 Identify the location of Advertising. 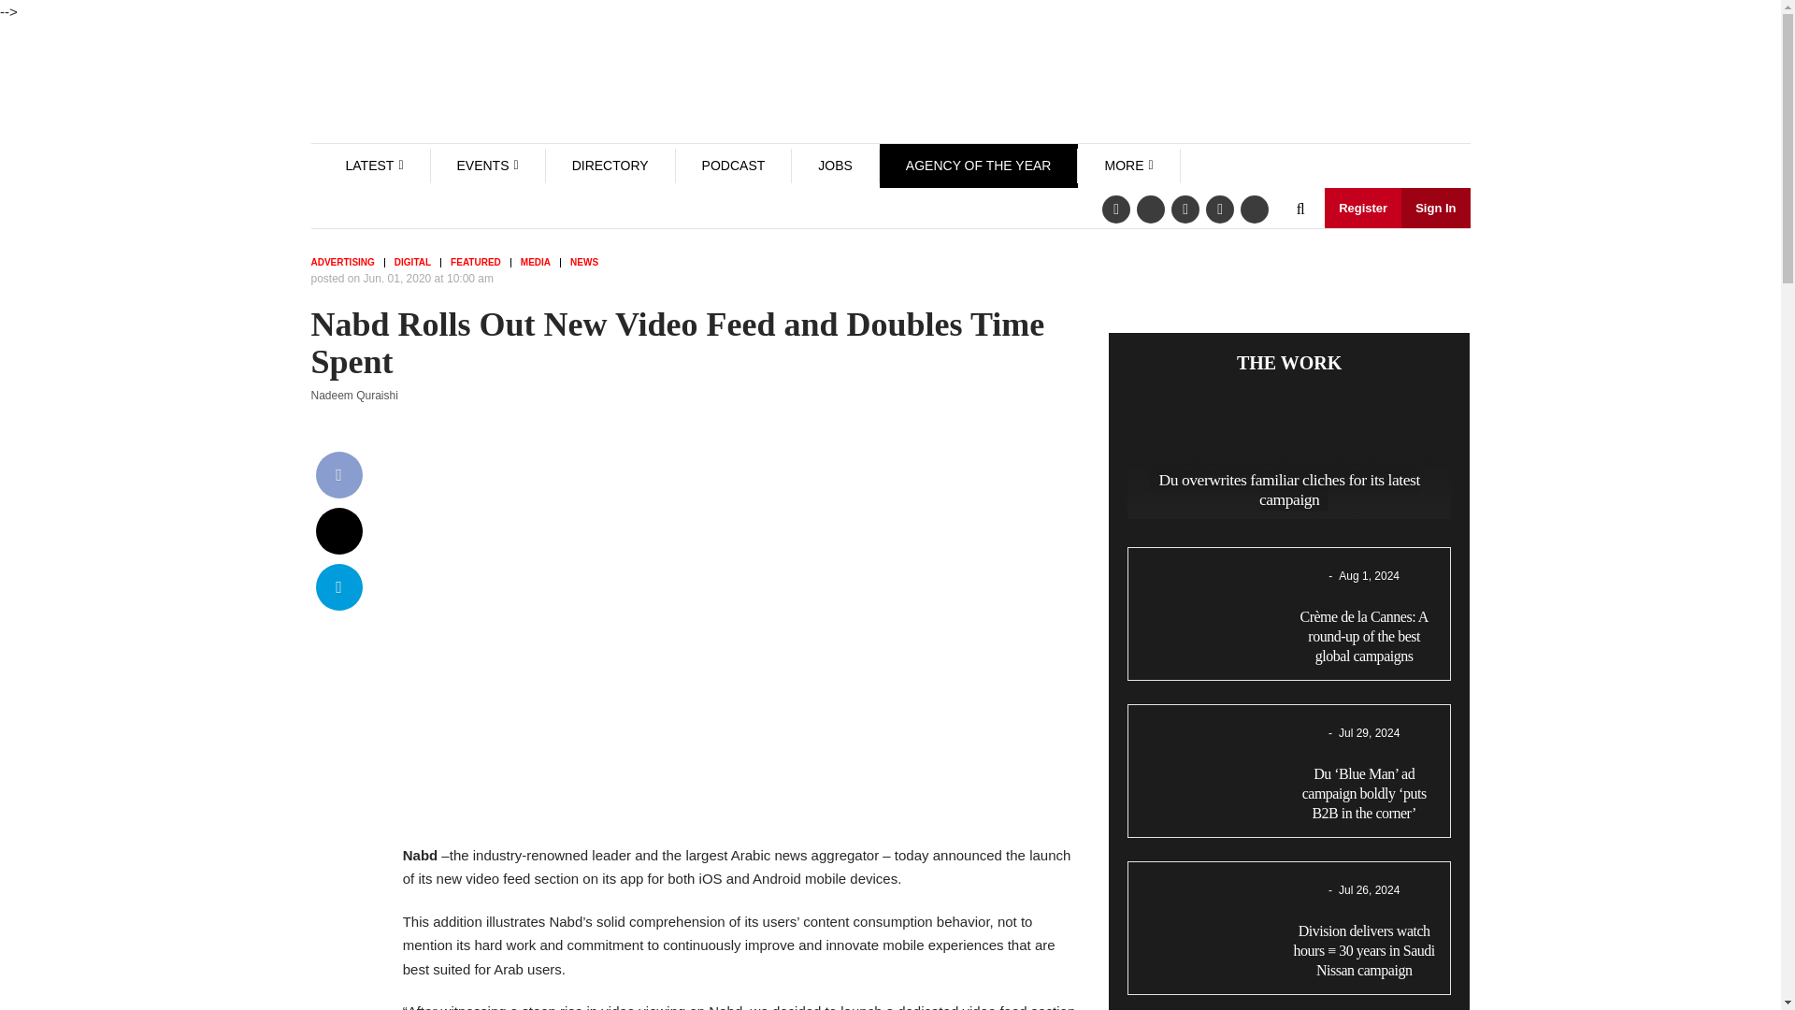
(347, 263).